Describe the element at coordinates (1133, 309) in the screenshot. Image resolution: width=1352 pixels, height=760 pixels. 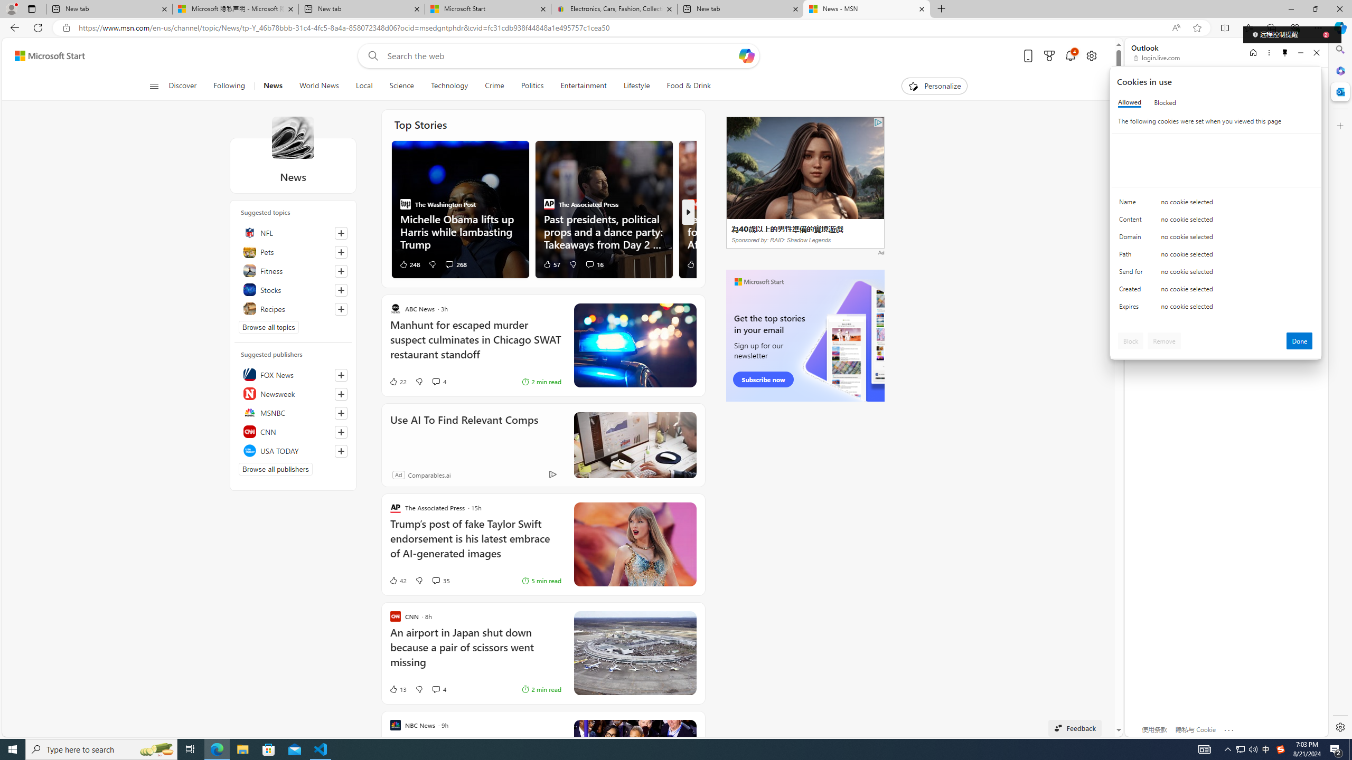
I see `Expires` at that location.